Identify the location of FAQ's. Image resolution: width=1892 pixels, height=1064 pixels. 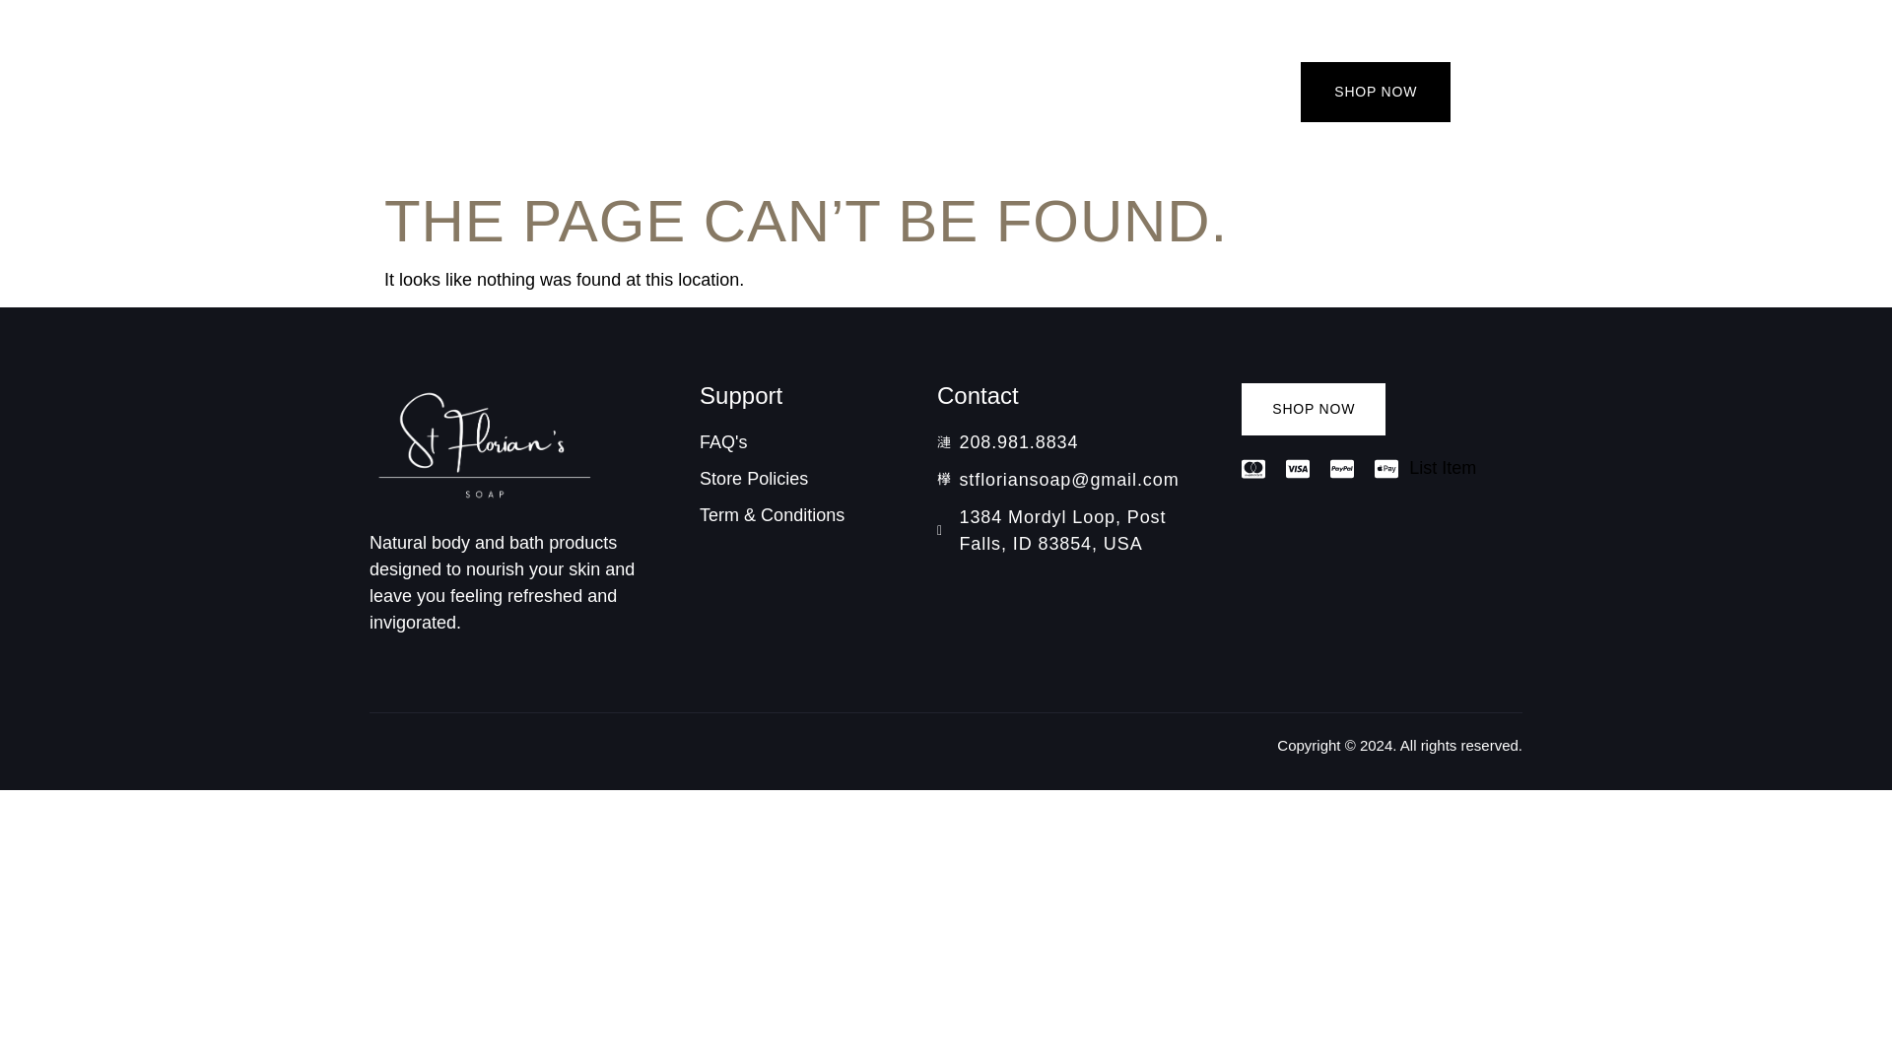
(802, 443).